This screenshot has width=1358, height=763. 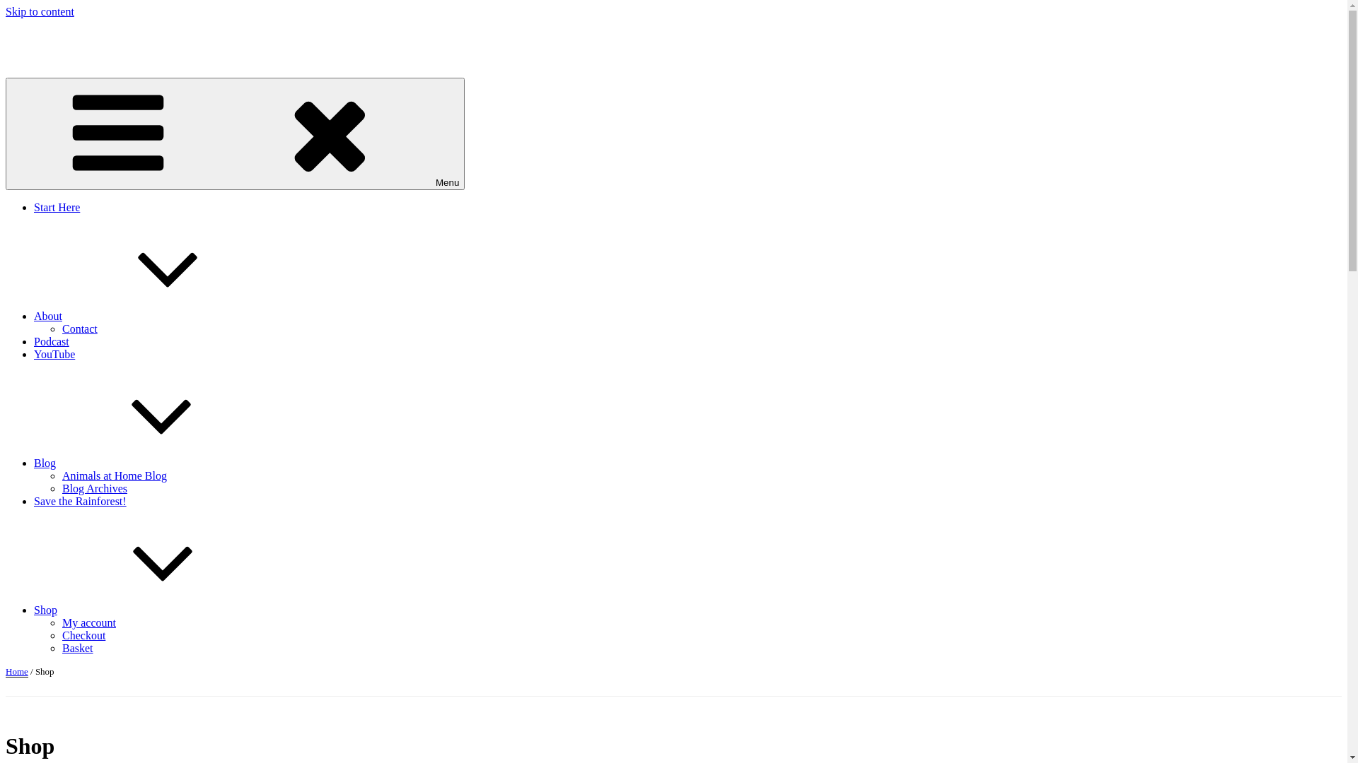 I want to click on Basket, so click(x=78, y=649).